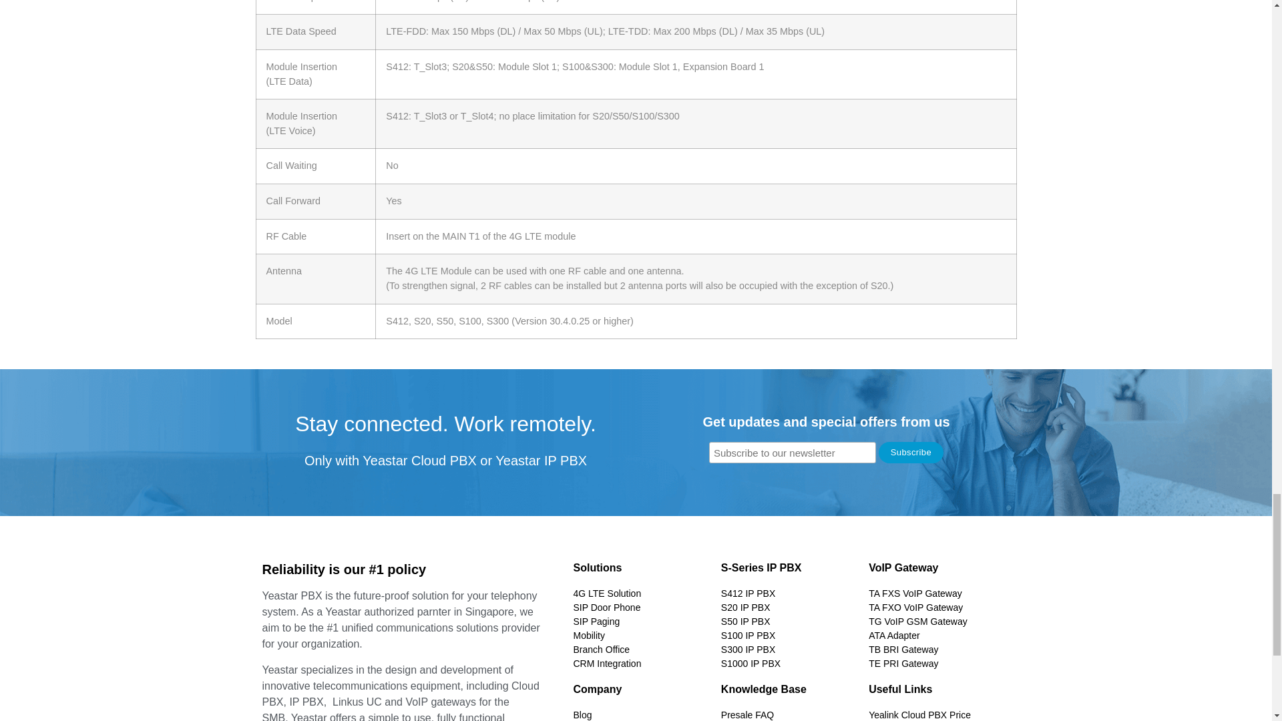 This screenshot has width=1282, height=721. I want to click on S100 IP PBX, so click(788, 636).